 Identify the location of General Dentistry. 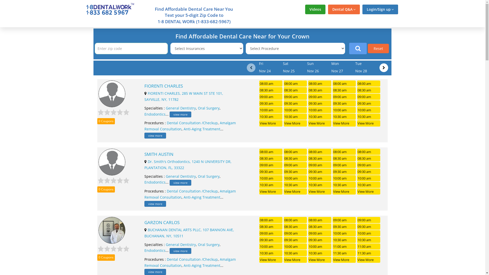
(181, 176).